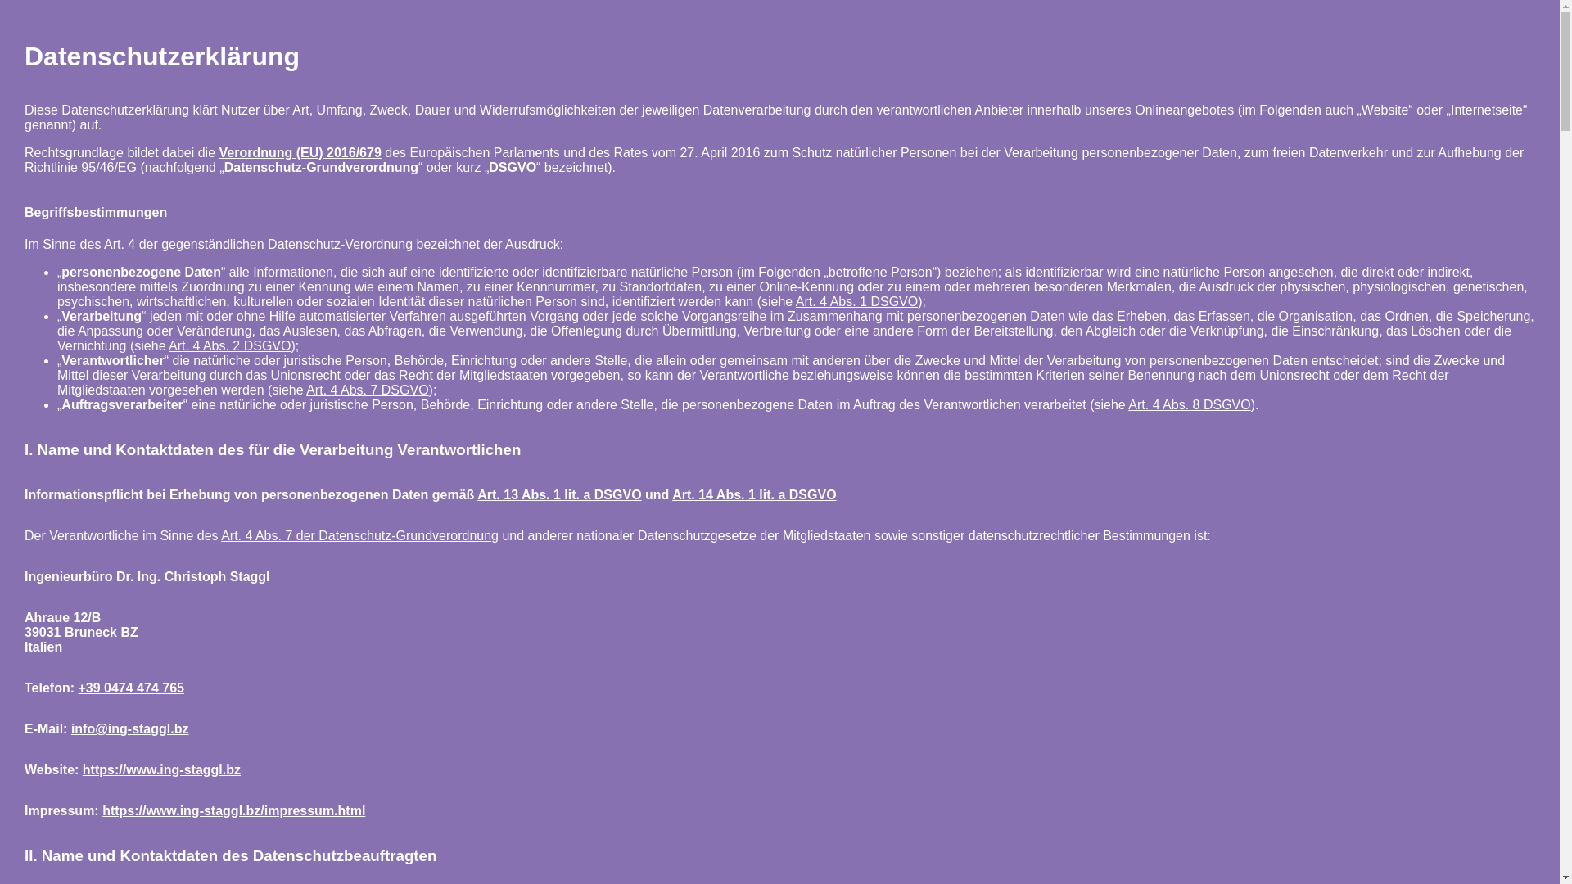 The height and width of the screenshot is (884, 1572). I want to click on Verordnung (EU) 2016/679, so click(300, 152).